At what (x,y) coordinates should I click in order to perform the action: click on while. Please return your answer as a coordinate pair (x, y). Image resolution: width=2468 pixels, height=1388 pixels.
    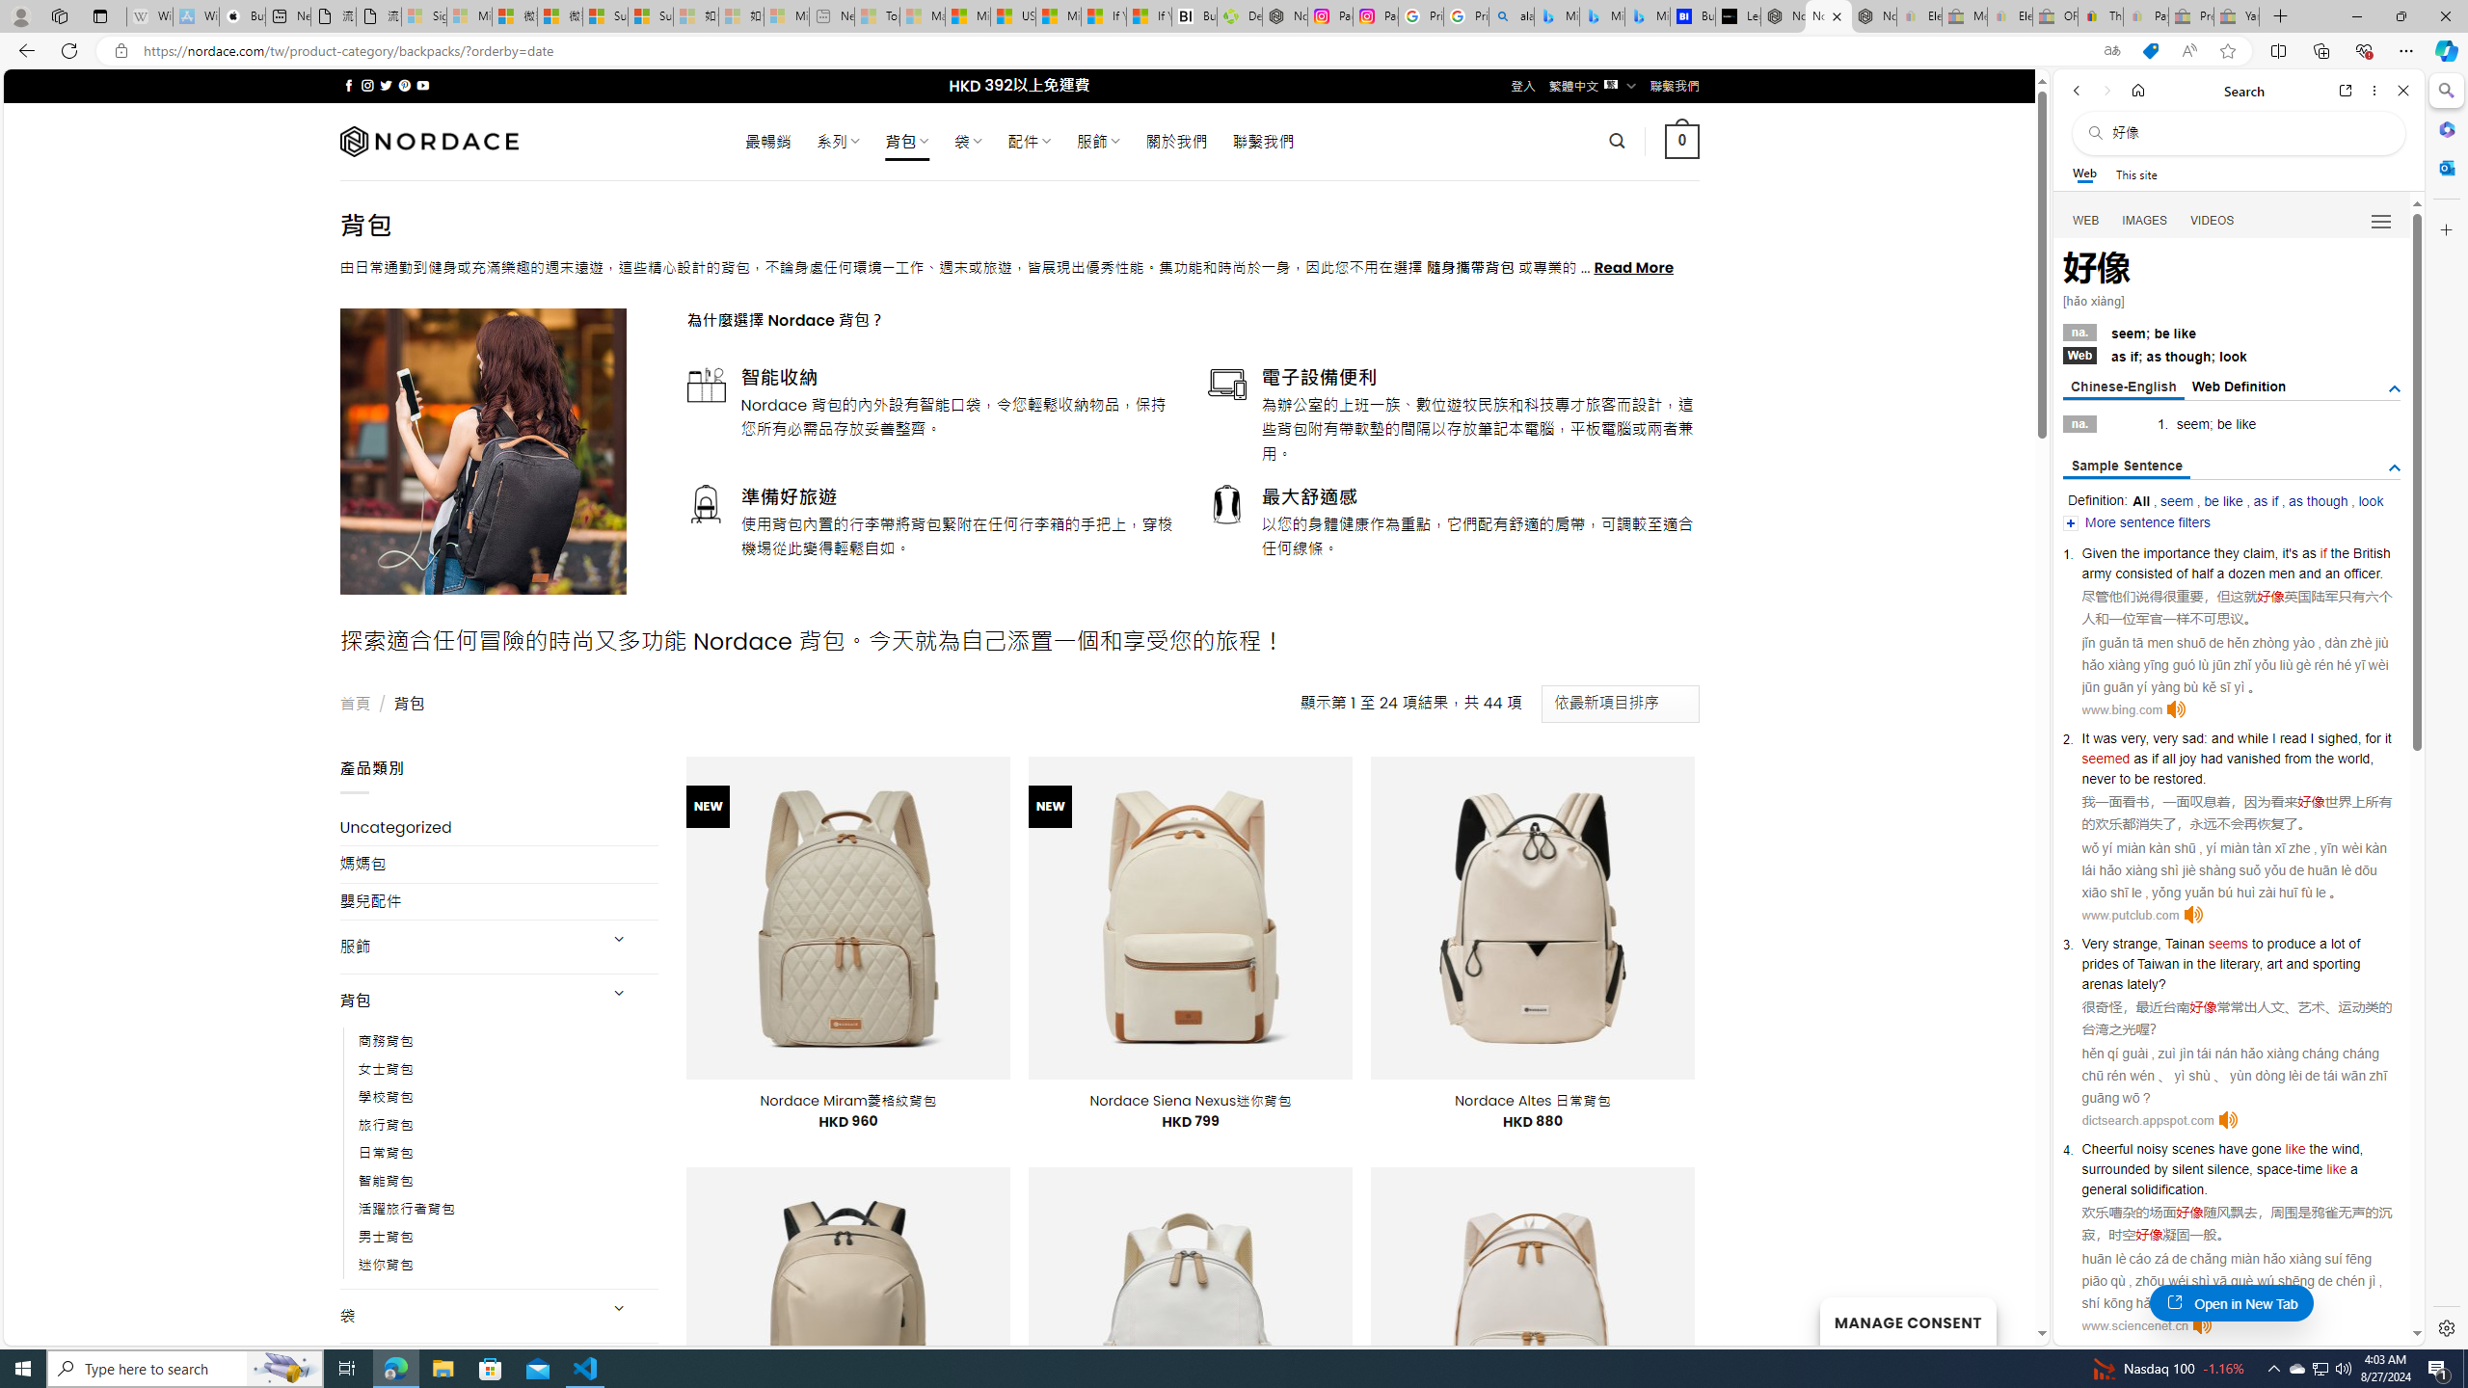
    Looking at the image, I should click on (2252, 738).